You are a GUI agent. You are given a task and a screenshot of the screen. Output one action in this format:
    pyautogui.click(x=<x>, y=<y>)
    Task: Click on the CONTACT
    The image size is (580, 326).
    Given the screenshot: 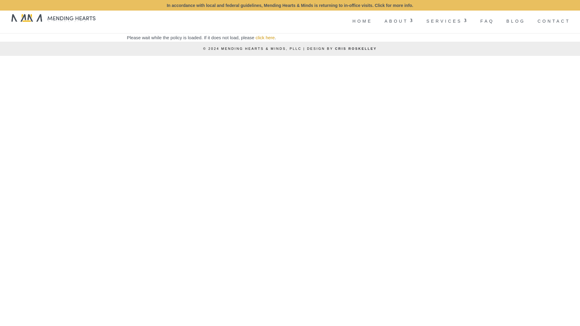 What is the action you would take?
    pyautogui.click(x=554, y=26)
    